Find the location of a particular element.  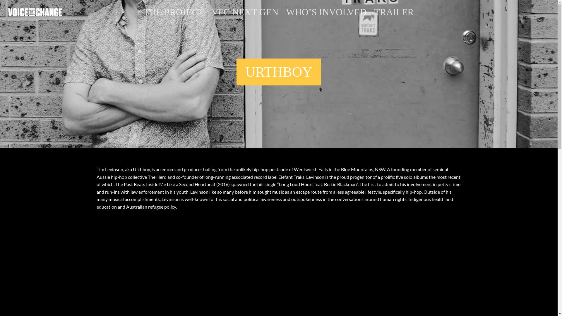

THE PROJECT is located at coordinates (174, 16).